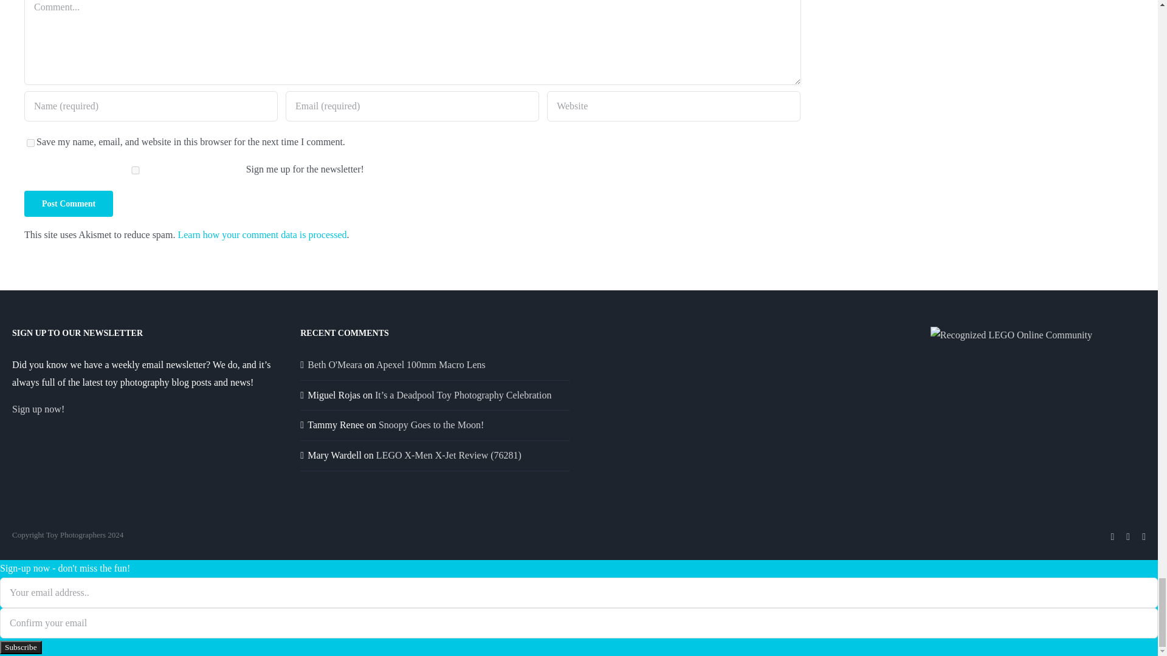  I want to click on Subscribe, so click(21, 647).